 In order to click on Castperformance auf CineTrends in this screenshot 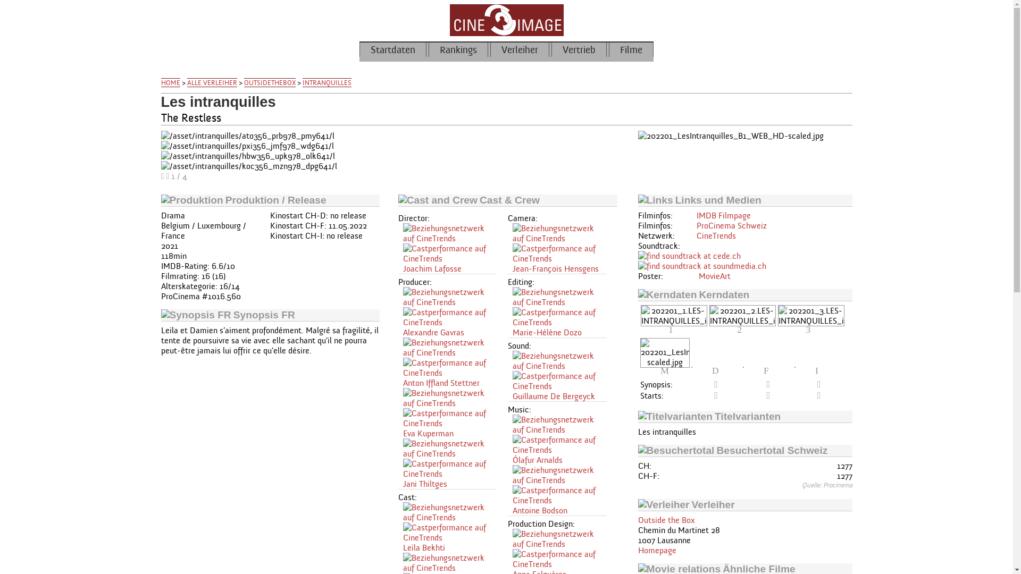, I will do `click(450, 418)`.